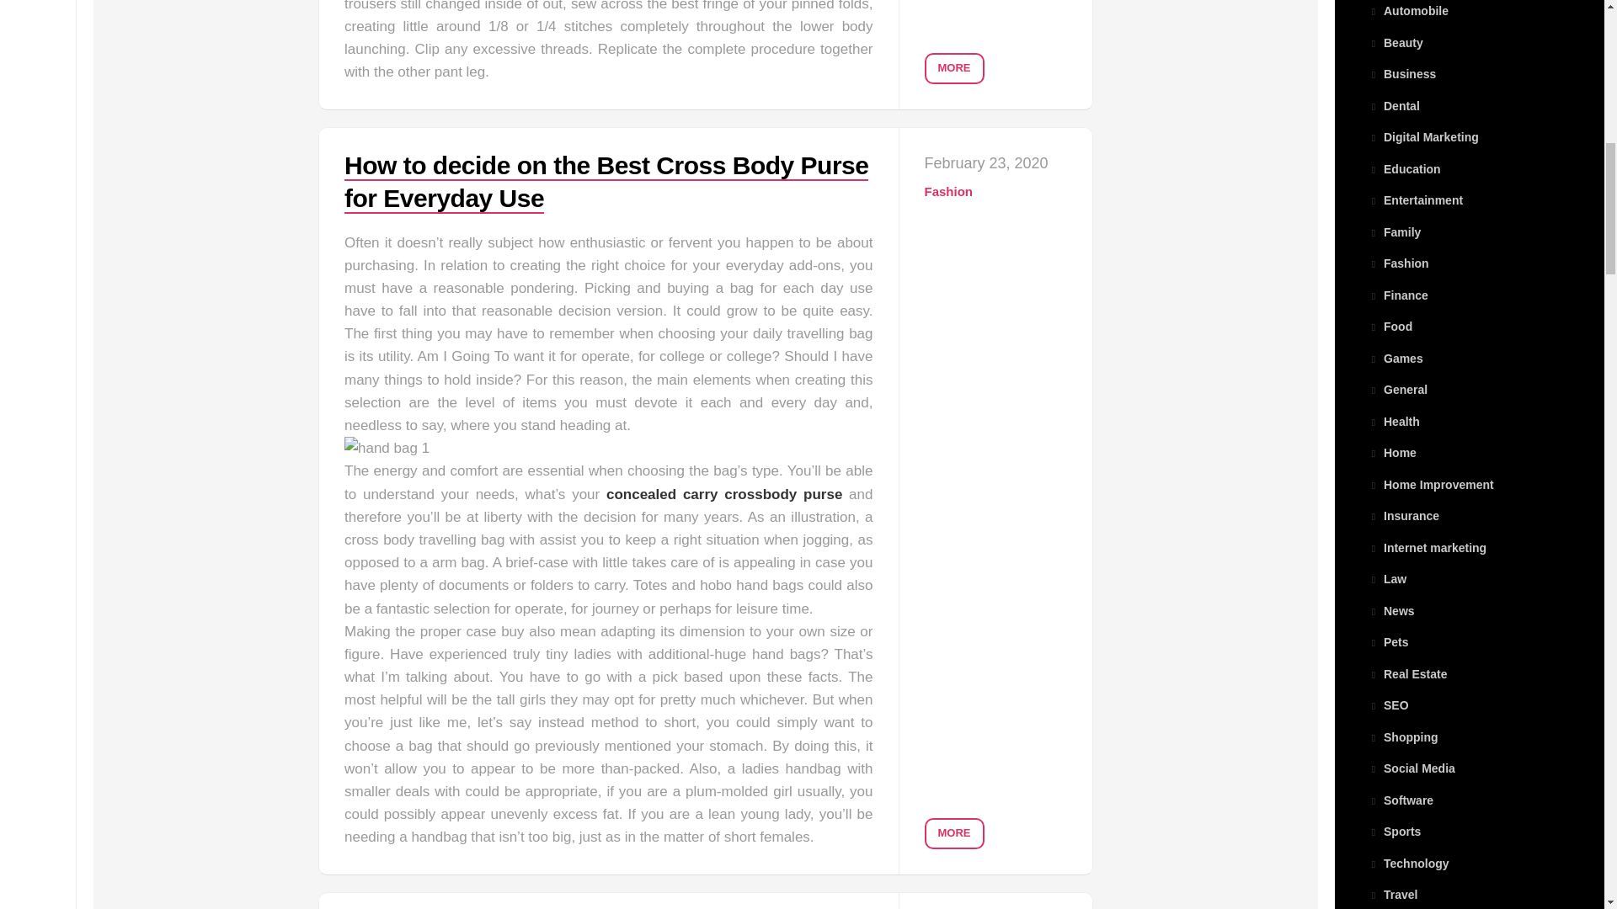 This screenshot has width=1617, height=909. Describe the element at coordinates (1398, 295) in the screenshot. I see `Finance` at that location.